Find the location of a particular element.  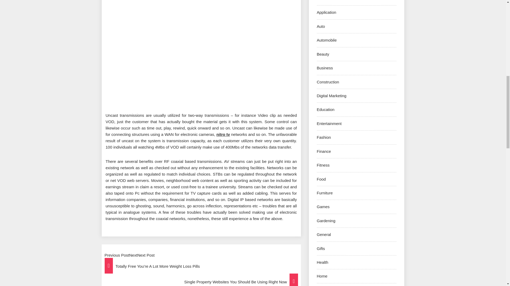

Furniture is located at coordinates (325, 193).